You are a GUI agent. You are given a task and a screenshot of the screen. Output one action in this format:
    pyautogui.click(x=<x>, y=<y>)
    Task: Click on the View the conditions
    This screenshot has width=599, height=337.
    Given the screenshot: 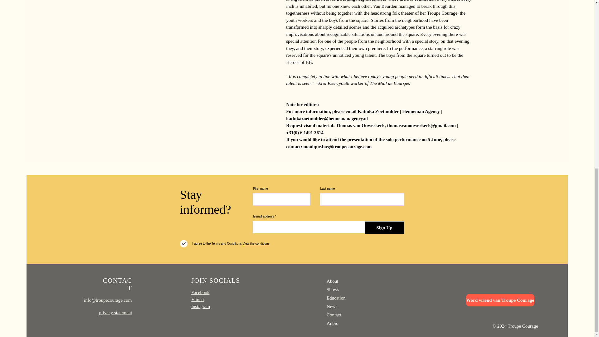 What is the action you would take?
    pyautogui.click(x=256, y=243)
    